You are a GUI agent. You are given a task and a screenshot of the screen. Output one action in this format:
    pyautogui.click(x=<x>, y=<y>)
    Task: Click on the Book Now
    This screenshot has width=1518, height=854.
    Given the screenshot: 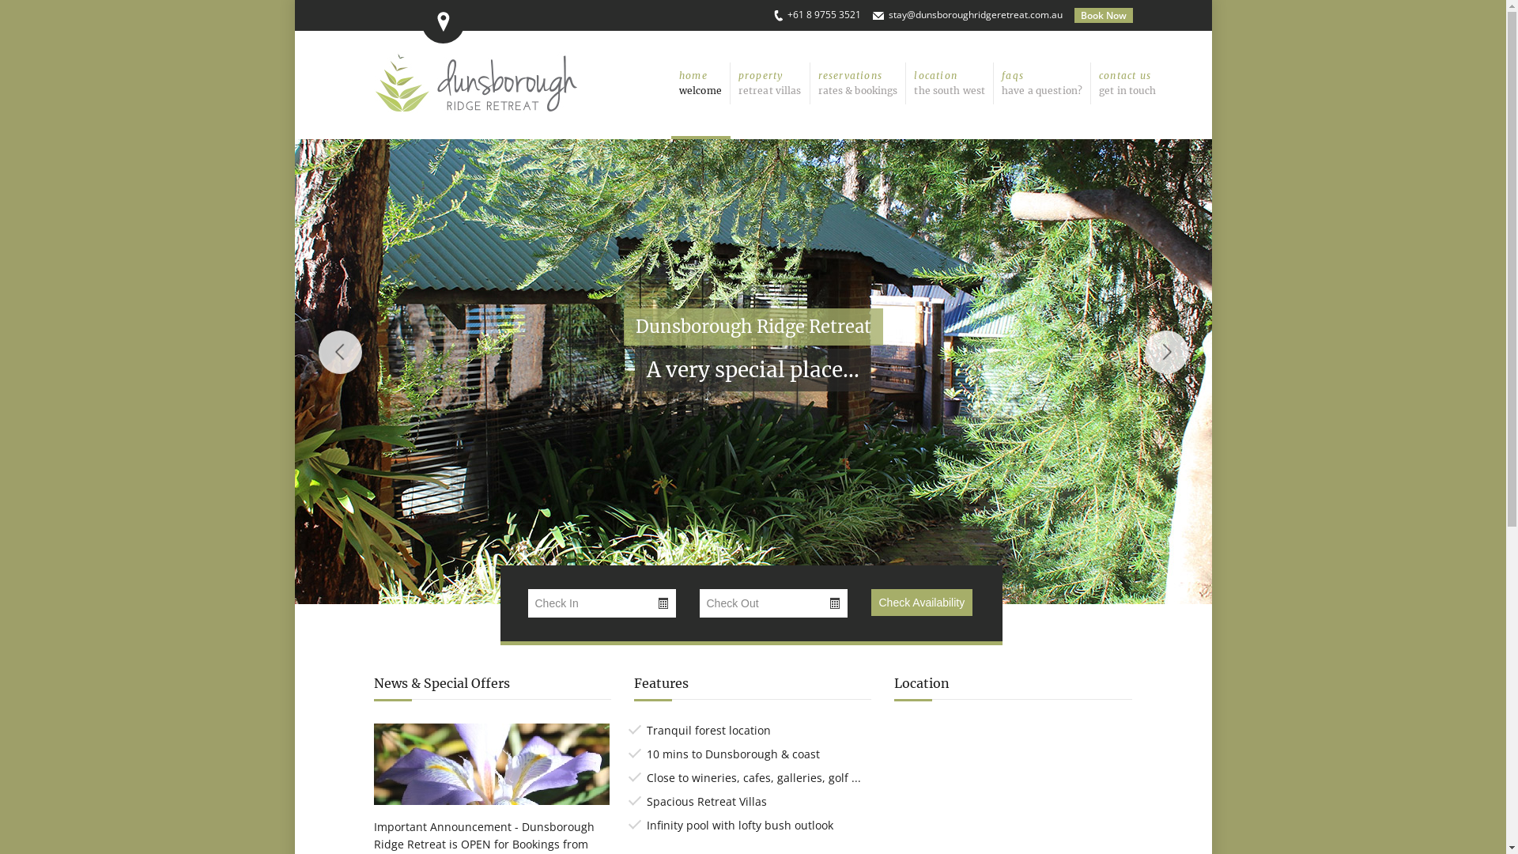 What is the action you would take?
    pyautogui.click(x=1103, y=16)
    